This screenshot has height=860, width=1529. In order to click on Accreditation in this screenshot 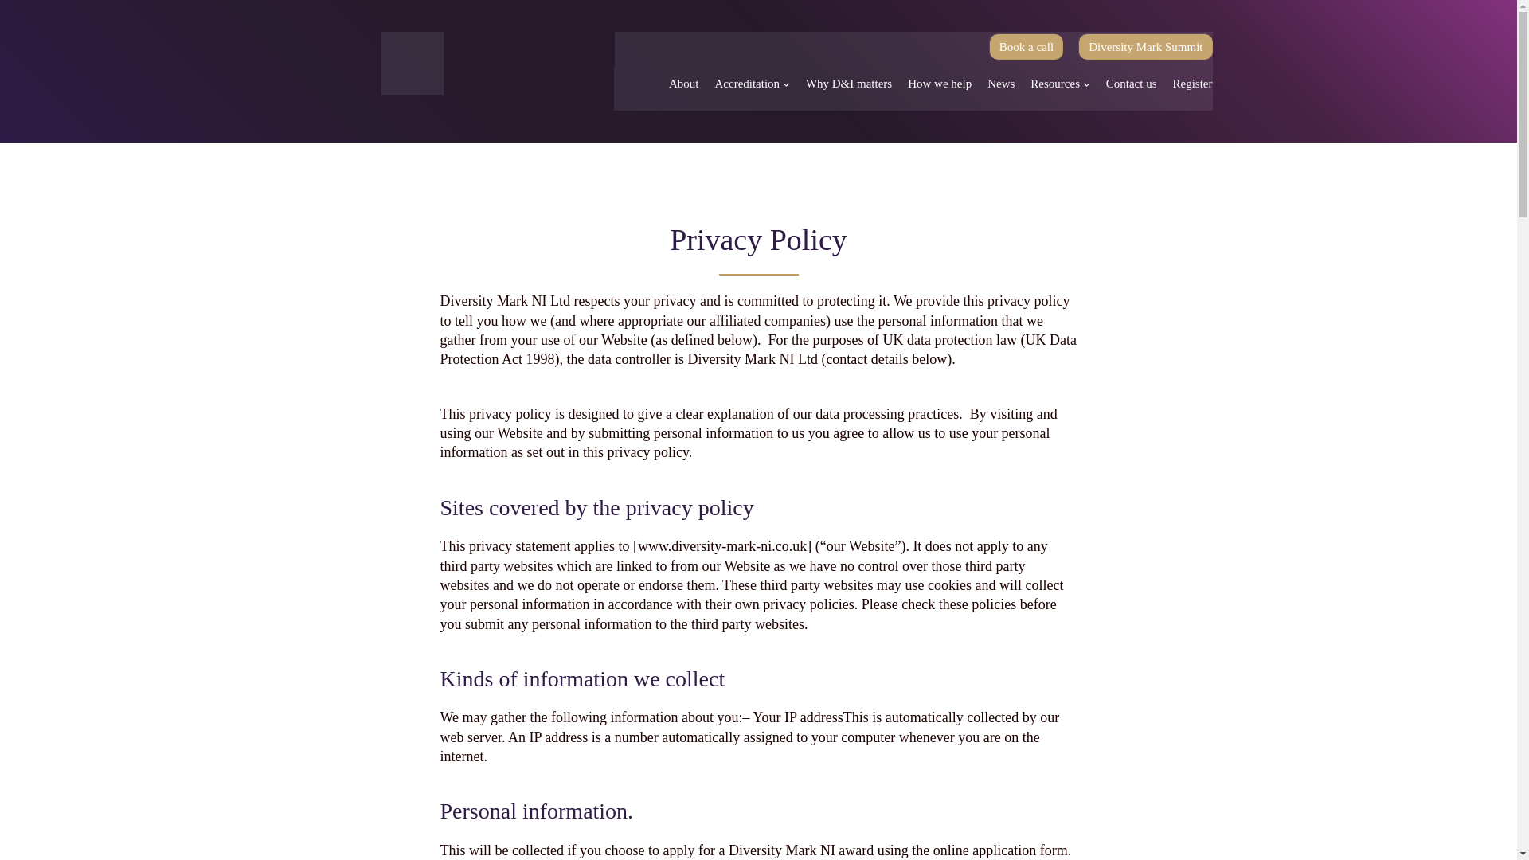, I will do `click(747, 83)`.